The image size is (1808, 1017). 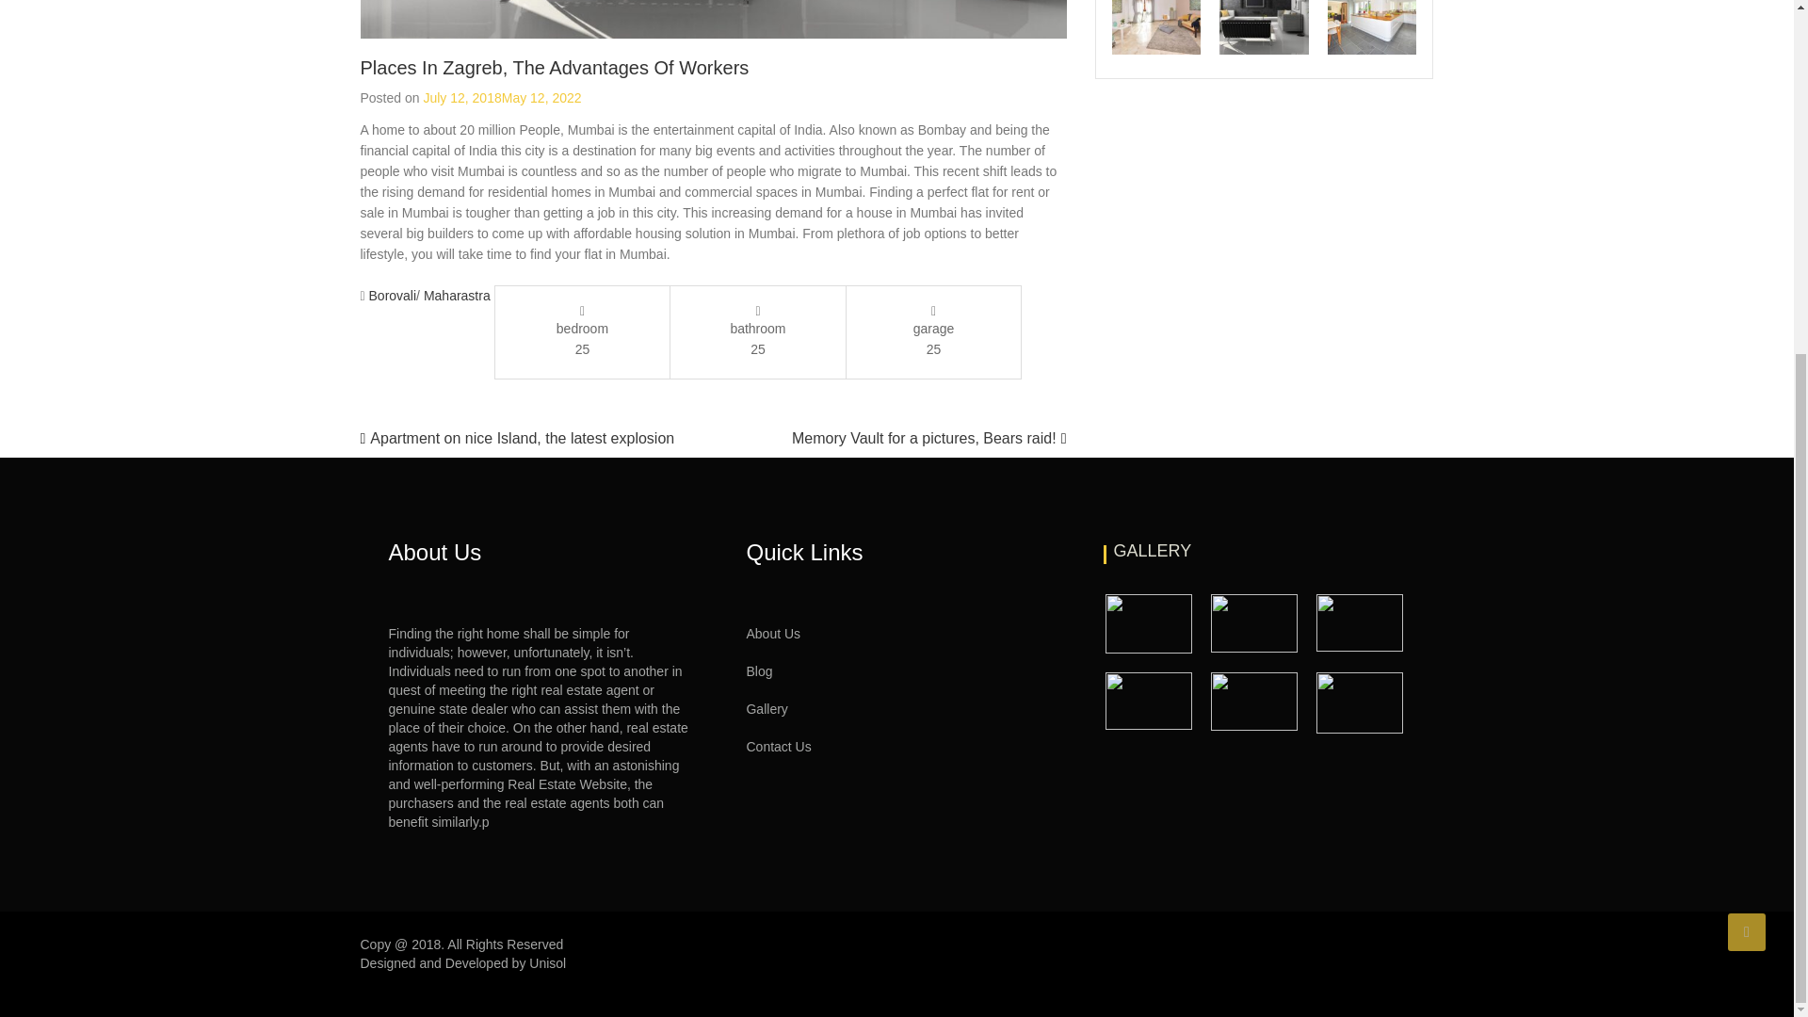 I want to click on Maharastra, so click(x=456, y=295).